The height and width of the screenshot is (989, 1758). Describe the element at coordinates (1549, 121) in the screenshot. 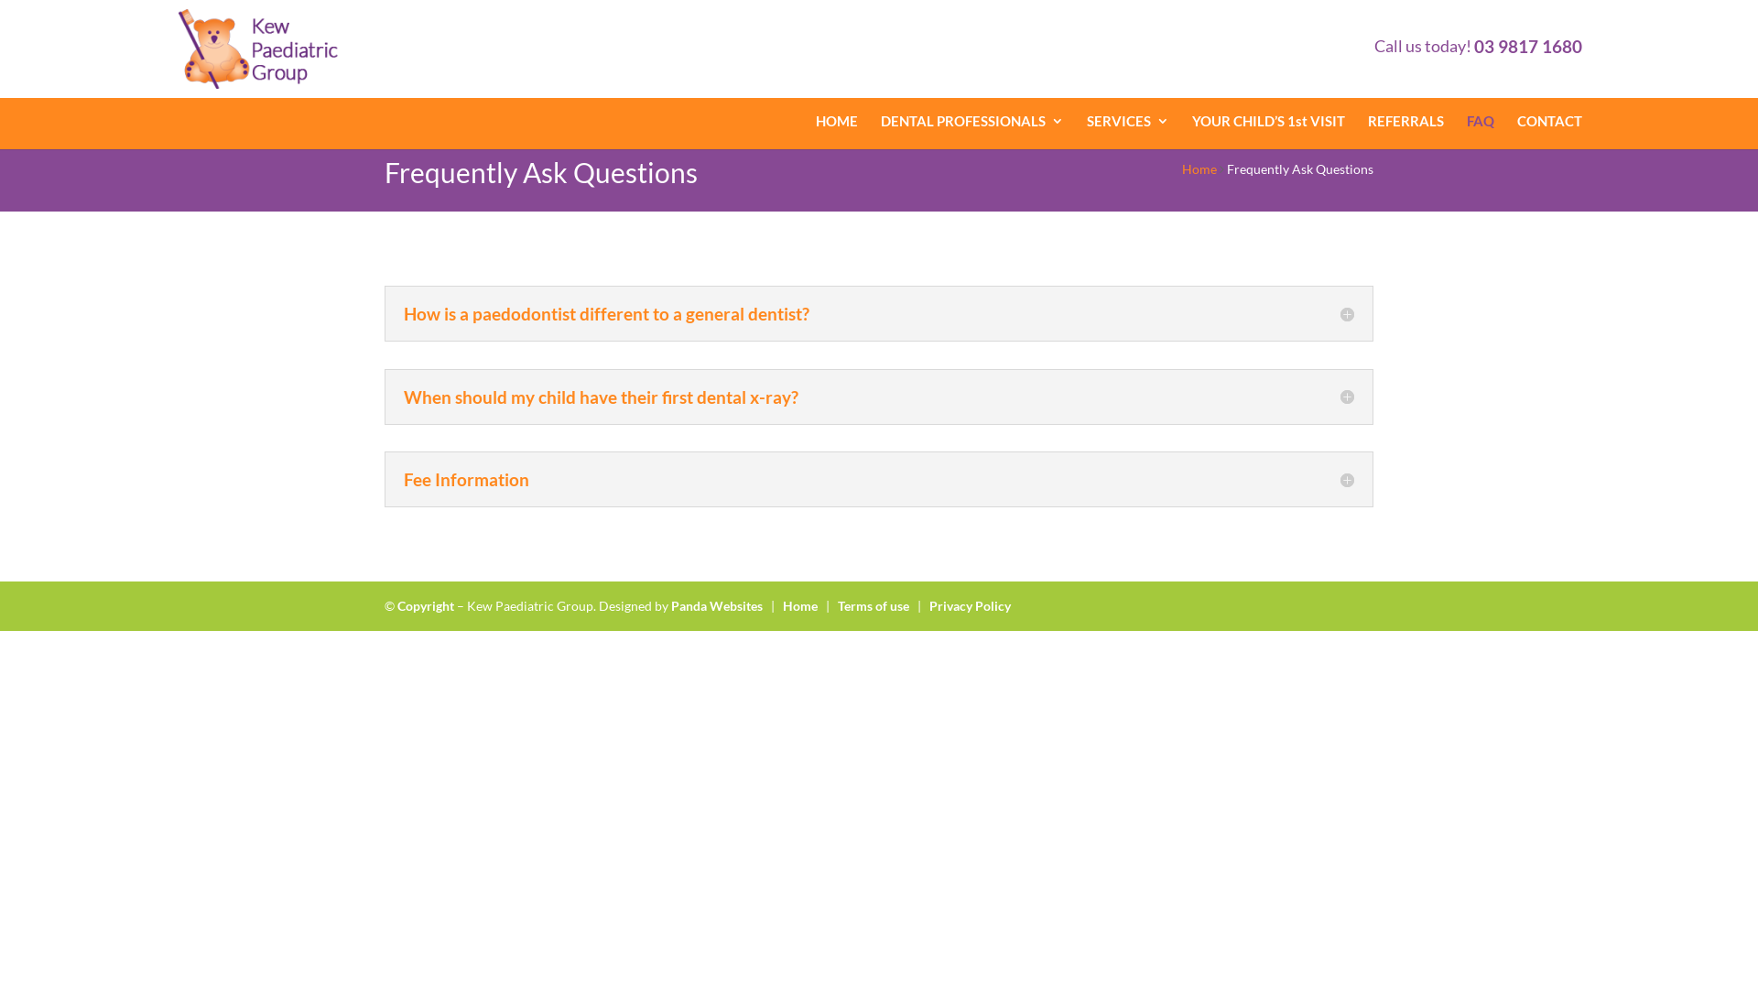

I see `CONTACT` at that location.